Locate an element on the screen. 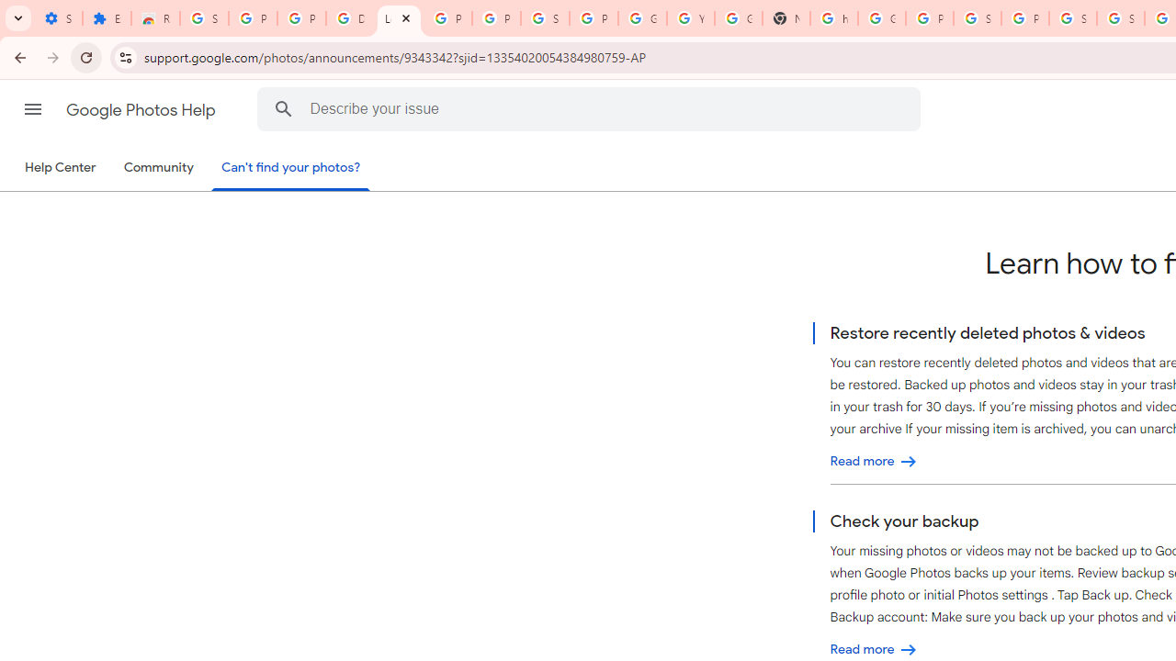  Community is located at coordinates (158, 168).